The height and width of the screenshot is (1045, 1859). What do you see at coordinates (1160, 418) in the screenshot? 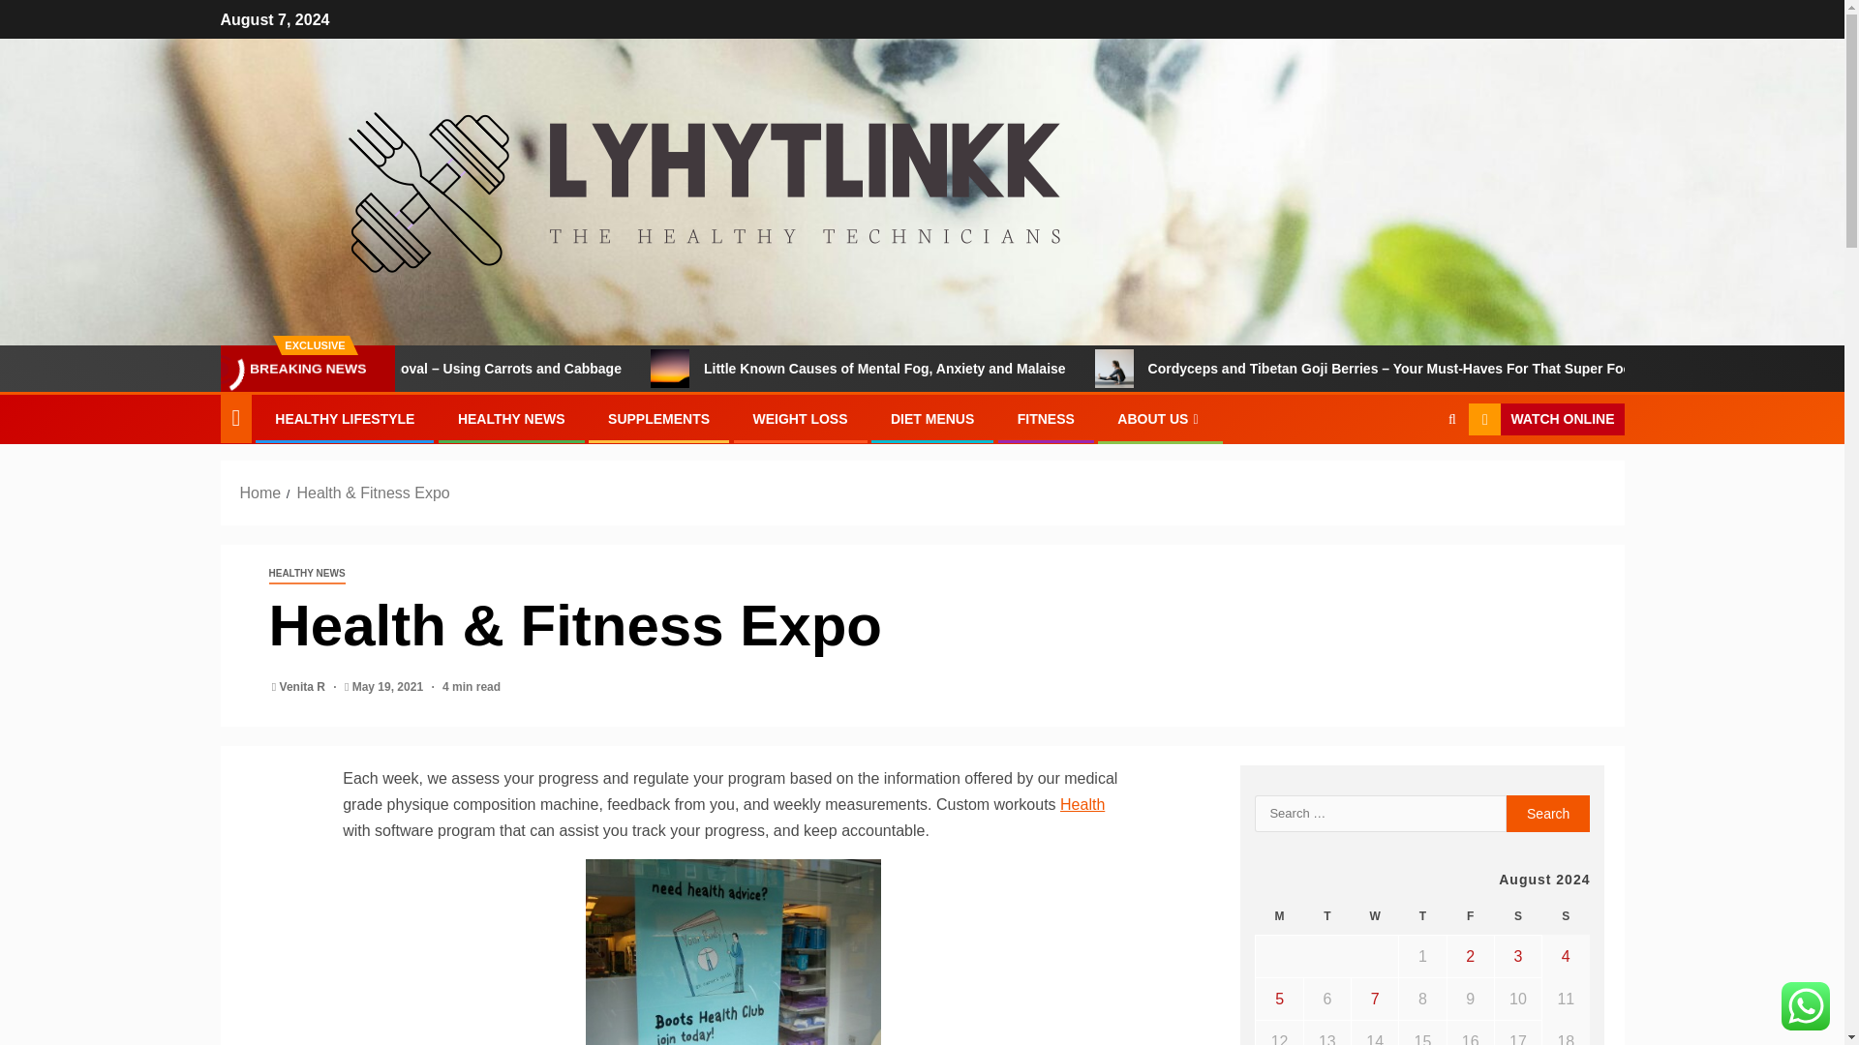
I see `ABOUT US` at bounding box center [1160, 418].